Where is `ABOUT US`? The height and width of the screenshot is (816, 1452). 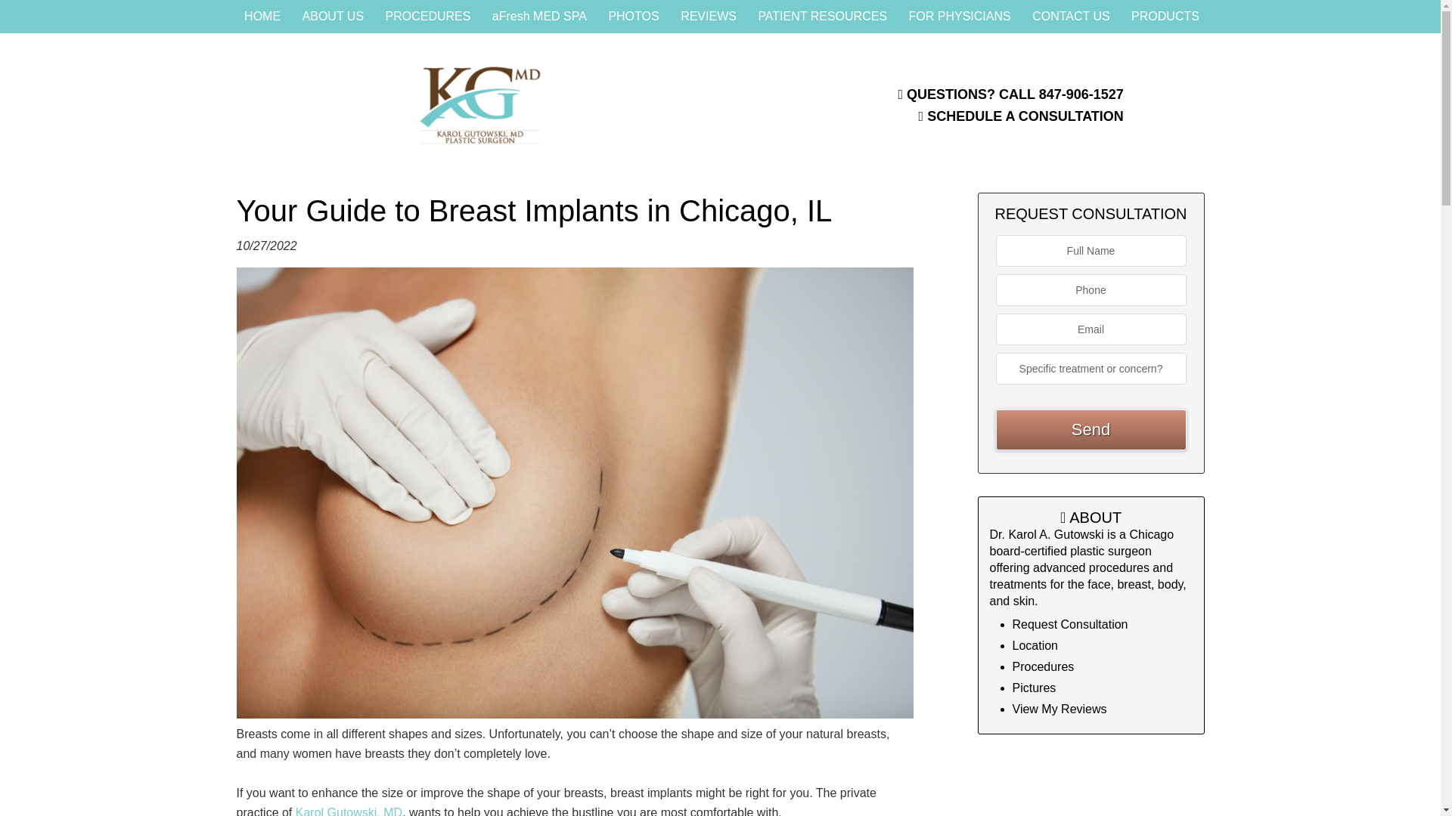 ABOUT US is located at coordinates (333, 17).